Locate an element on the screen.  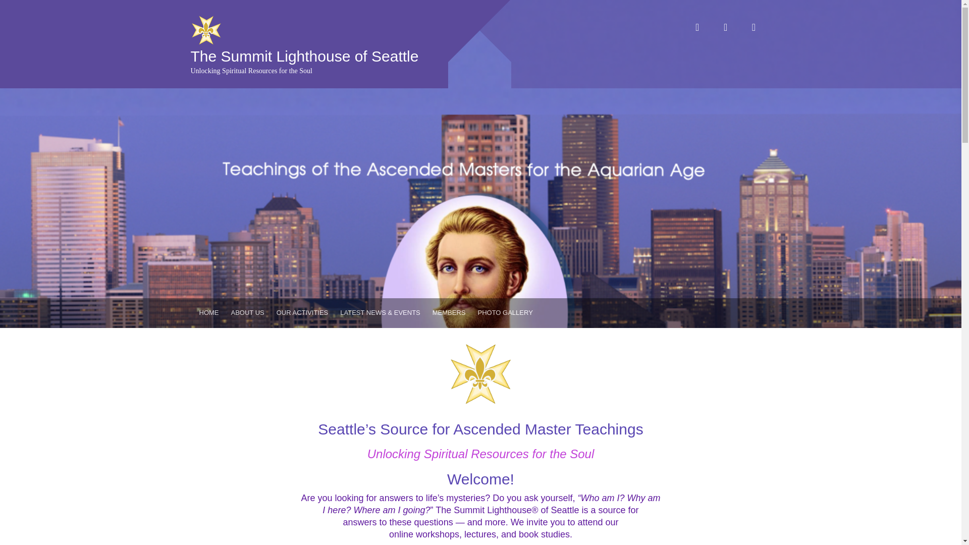
The Summit Lighthouse of Seattle is located at coordinates (305, 57).